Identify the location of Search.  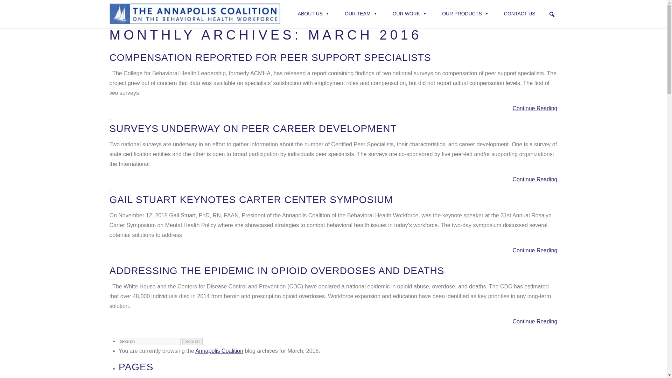
(5, 3).